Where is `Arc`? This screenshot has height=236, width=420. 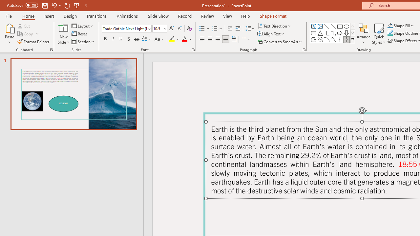 Arc is located at coordinates (327, 39).